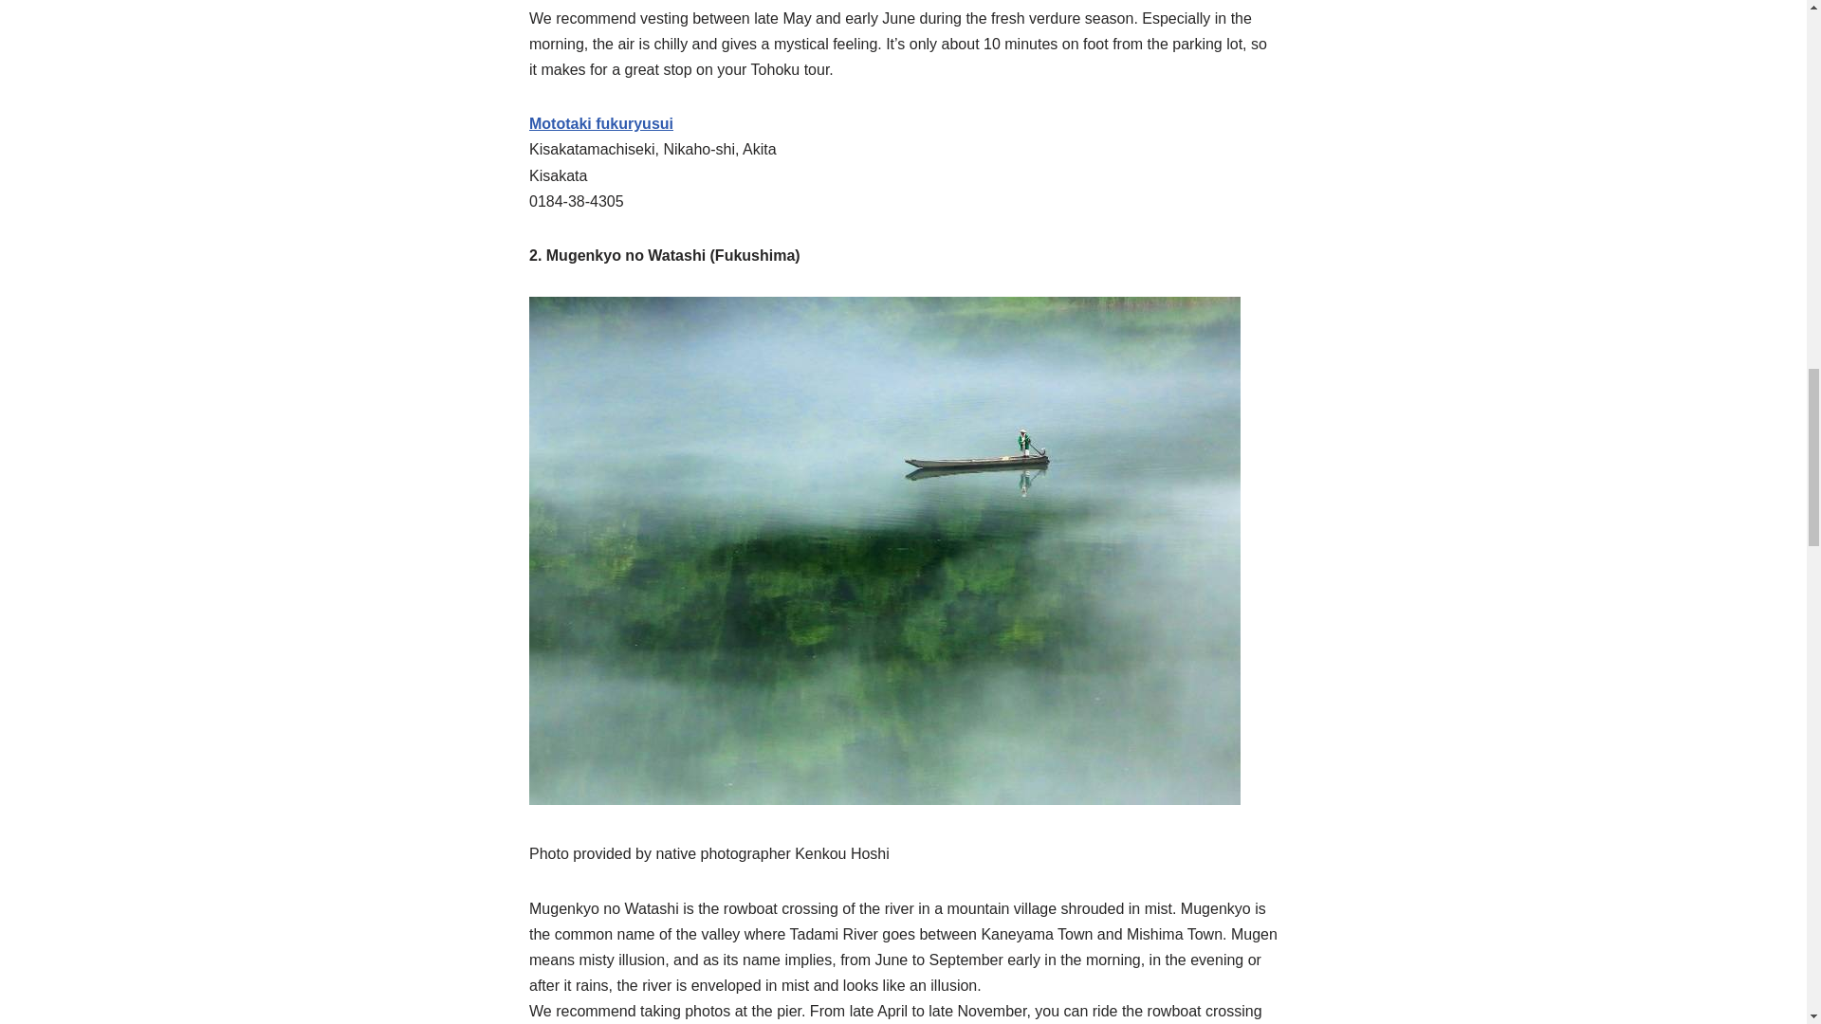 This screenshot has width=1821, height=1024. I want to click on Mototaki fukuryusui, so click(601, 123).